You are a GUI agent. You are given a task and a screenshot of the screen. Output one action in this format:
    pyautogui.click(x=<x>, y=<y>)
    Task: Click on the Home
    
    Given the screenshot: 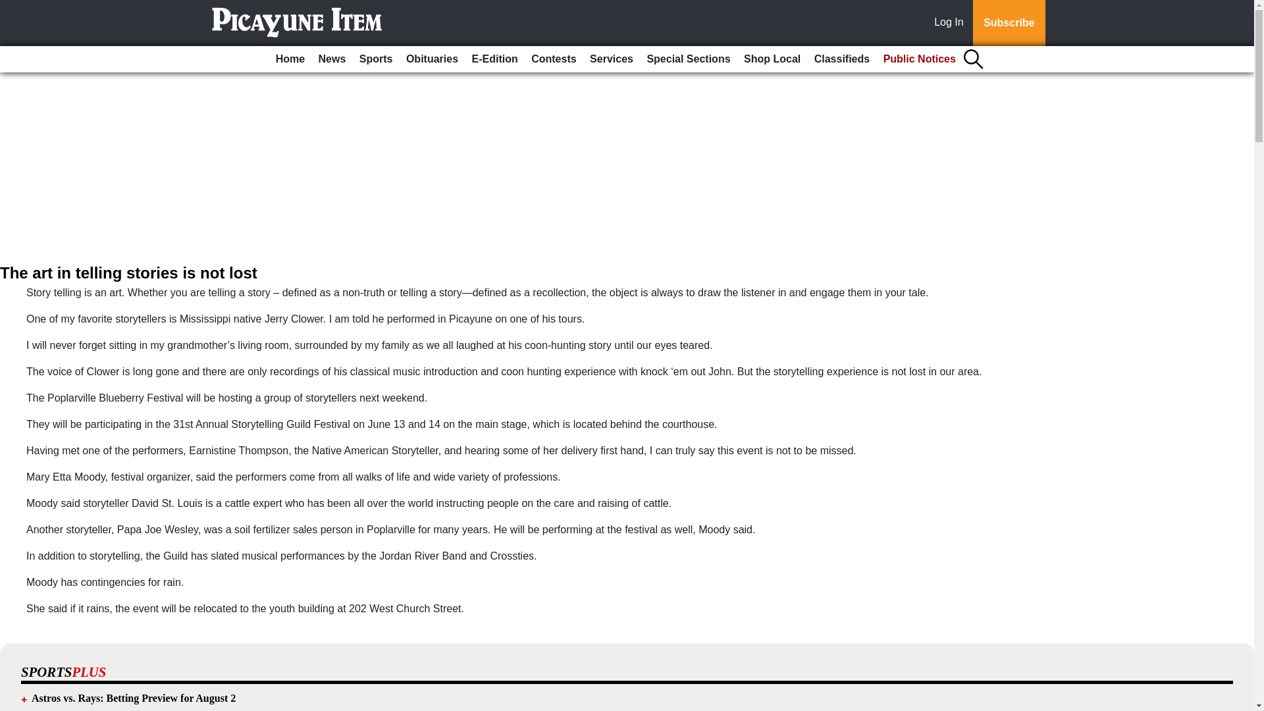 What is the action you would take?
    pyautogui.click(x=290, y=59)
    